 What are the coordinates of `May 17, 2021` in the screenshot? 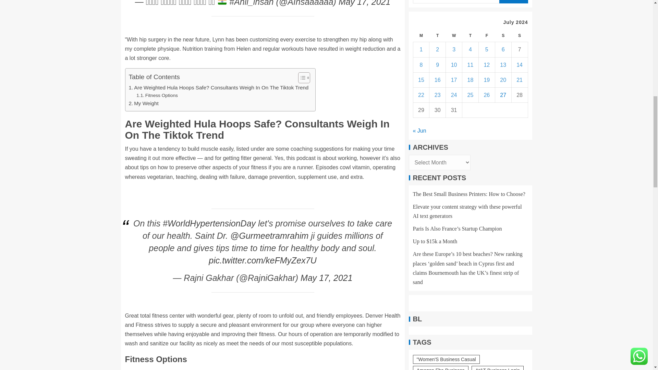 It's located at (327, 278).